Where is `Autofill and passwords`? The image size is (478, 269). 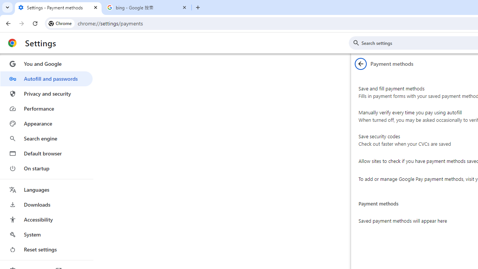
Autofill and passwords is located at coordinates (46, 78).